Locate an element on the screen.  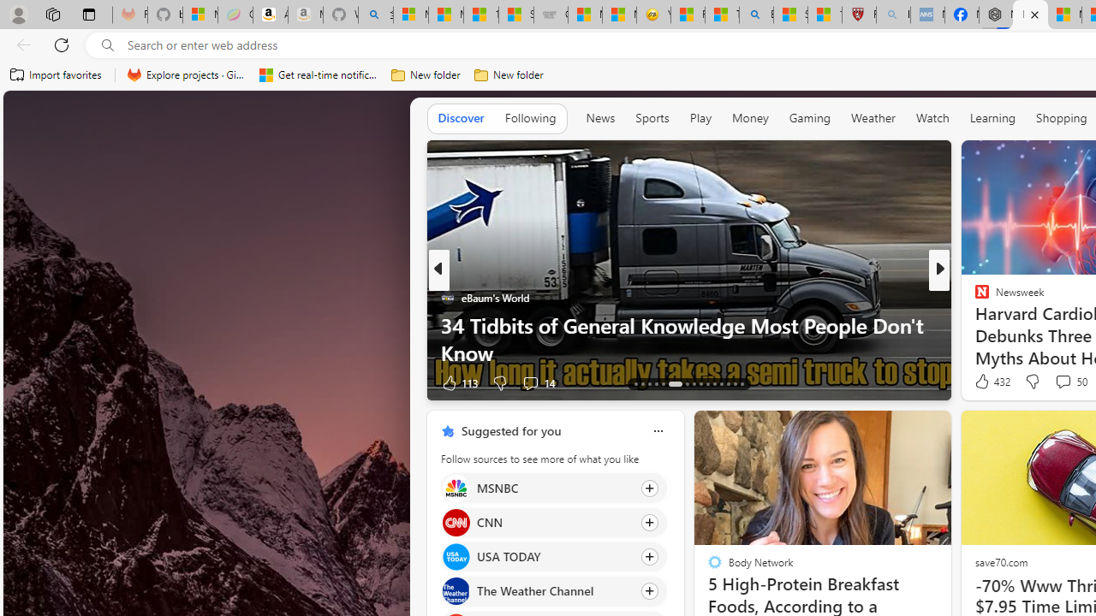
Recipes - MSN is located at coordinates (688, 15).